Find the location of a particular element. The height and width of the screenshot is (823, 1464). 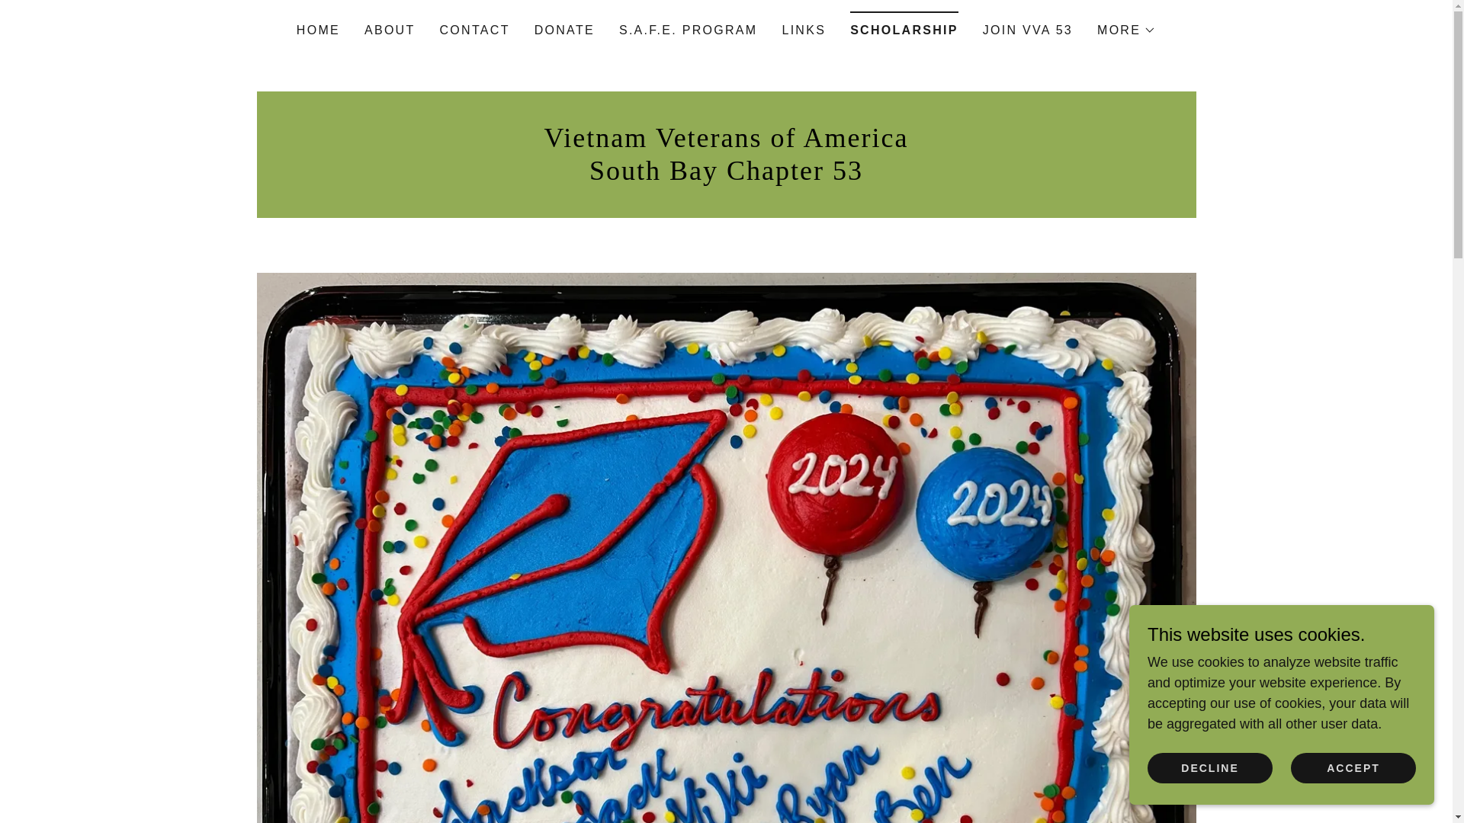

ABOUT is located at coordinates (390, 30).